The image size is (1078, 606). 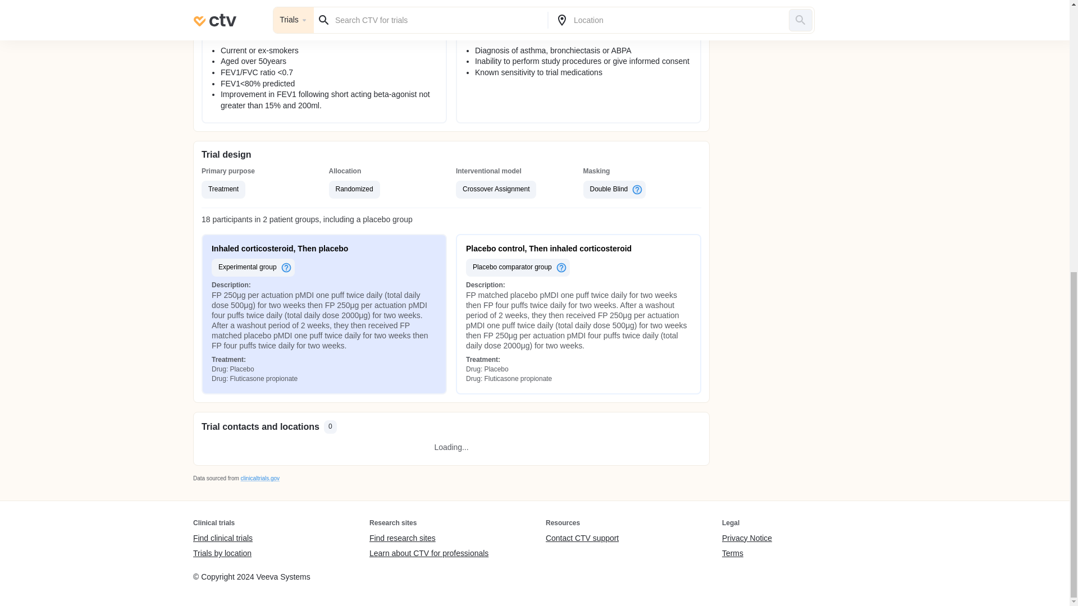 What do you see at coordinates (222, 538) in the screenshot?
I see `Find clinical trials` at bounding box center [222, 538].